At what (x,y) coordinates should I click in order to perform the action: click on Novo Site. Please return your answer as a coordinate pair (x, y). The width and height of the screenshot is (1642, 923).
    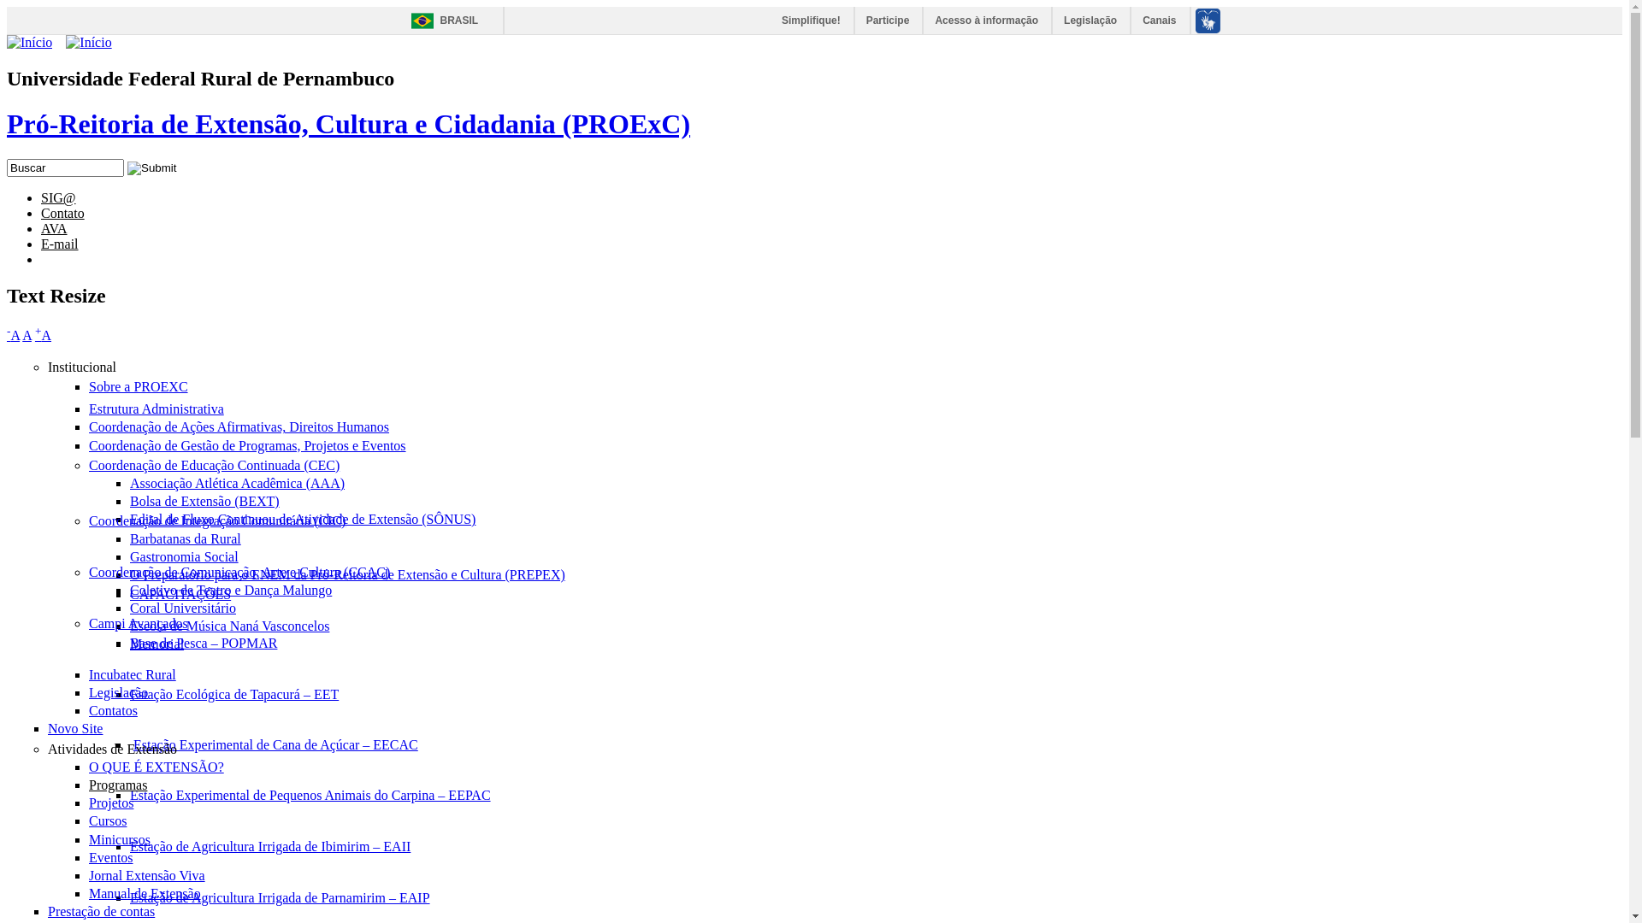
    Looking at the image, I should click on (75, 728).